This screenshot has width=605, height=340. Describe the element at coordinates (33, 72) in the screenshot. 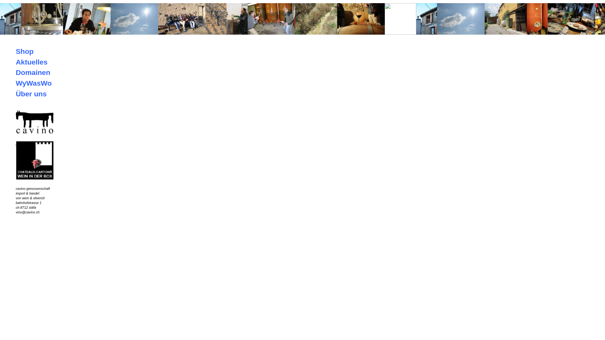

I see `Domainen` at that location.